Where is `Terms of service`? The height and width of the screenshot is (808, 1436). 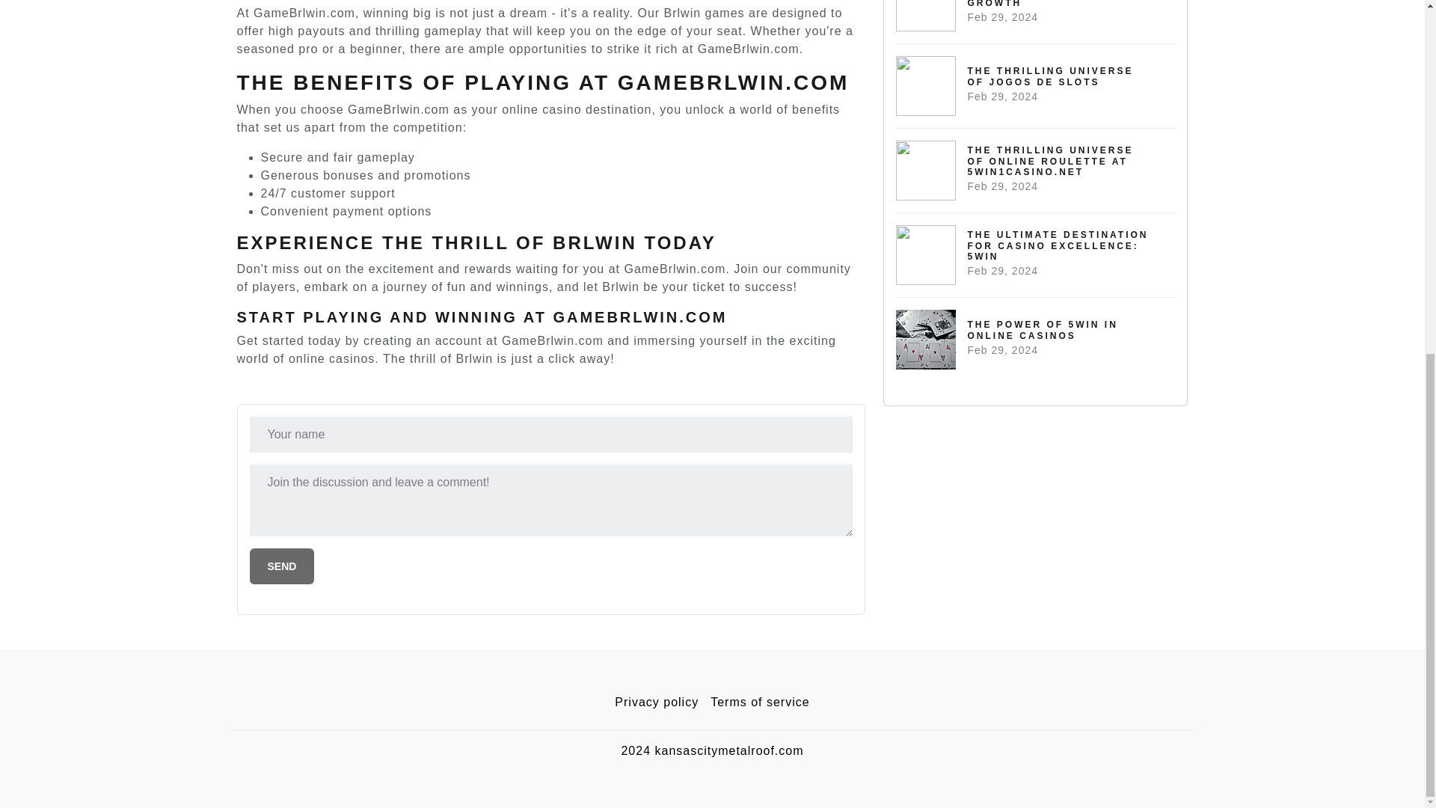
Terms of service is located at coordinates (1036, 339).